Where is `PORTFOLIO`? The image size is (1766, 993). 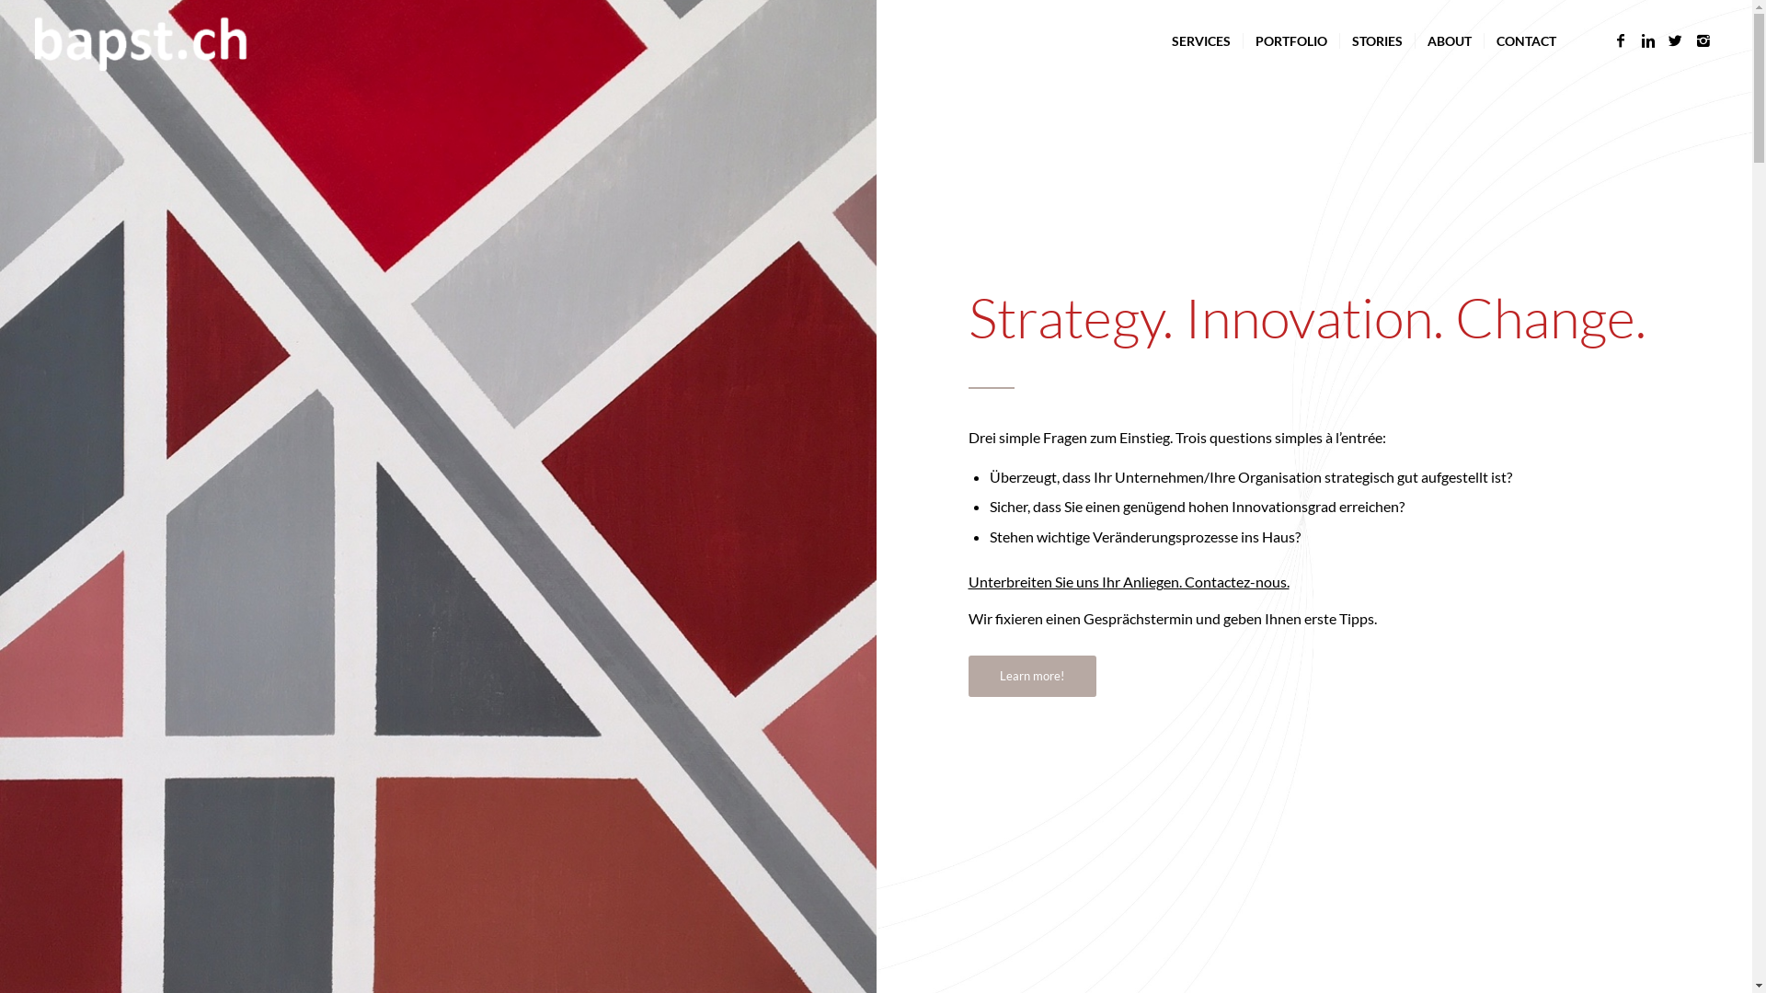 PORTFOLIO is located at coordinates (1291, 41).